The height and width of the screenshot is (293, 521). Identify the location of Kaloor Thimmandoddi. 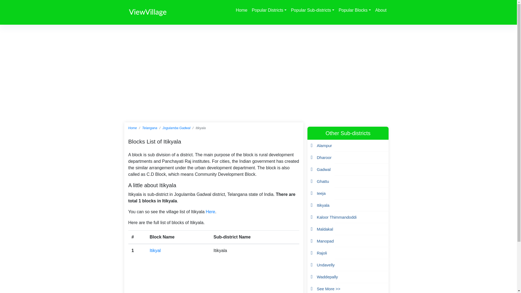
(336, 217).